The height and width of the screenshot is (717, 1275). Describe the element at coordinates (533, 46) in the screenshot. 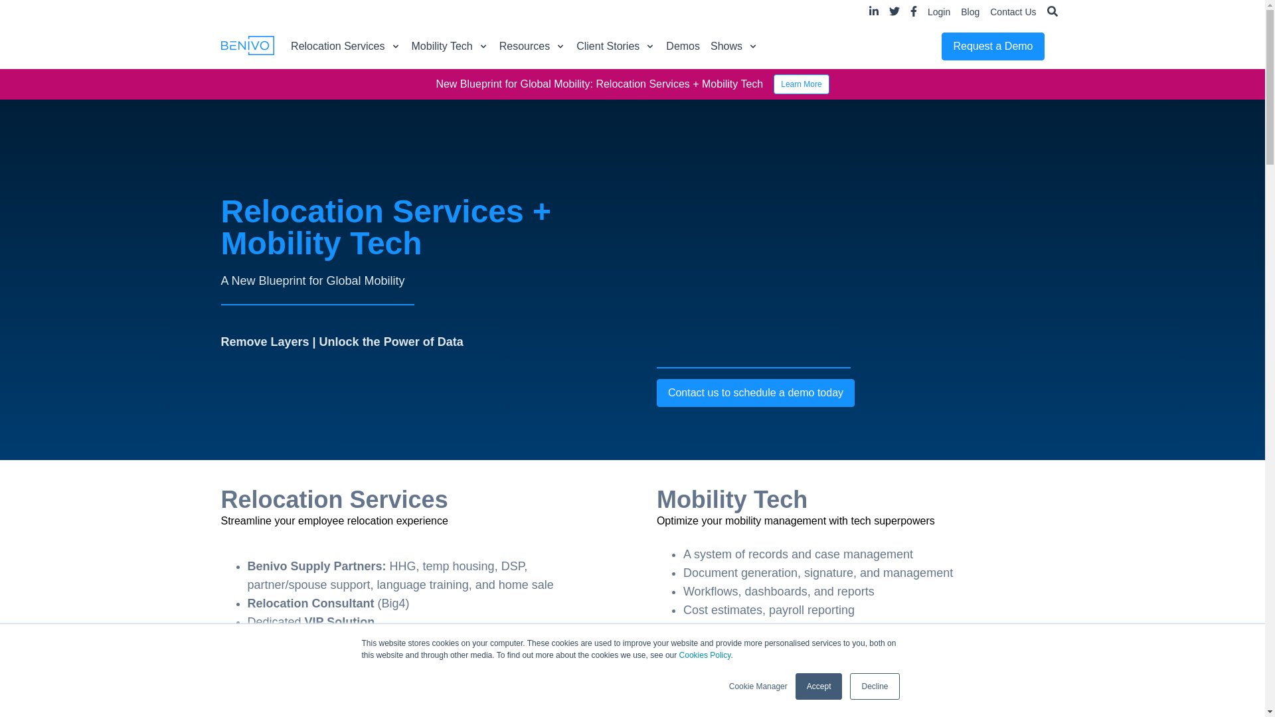

I see `Resources` at that location.